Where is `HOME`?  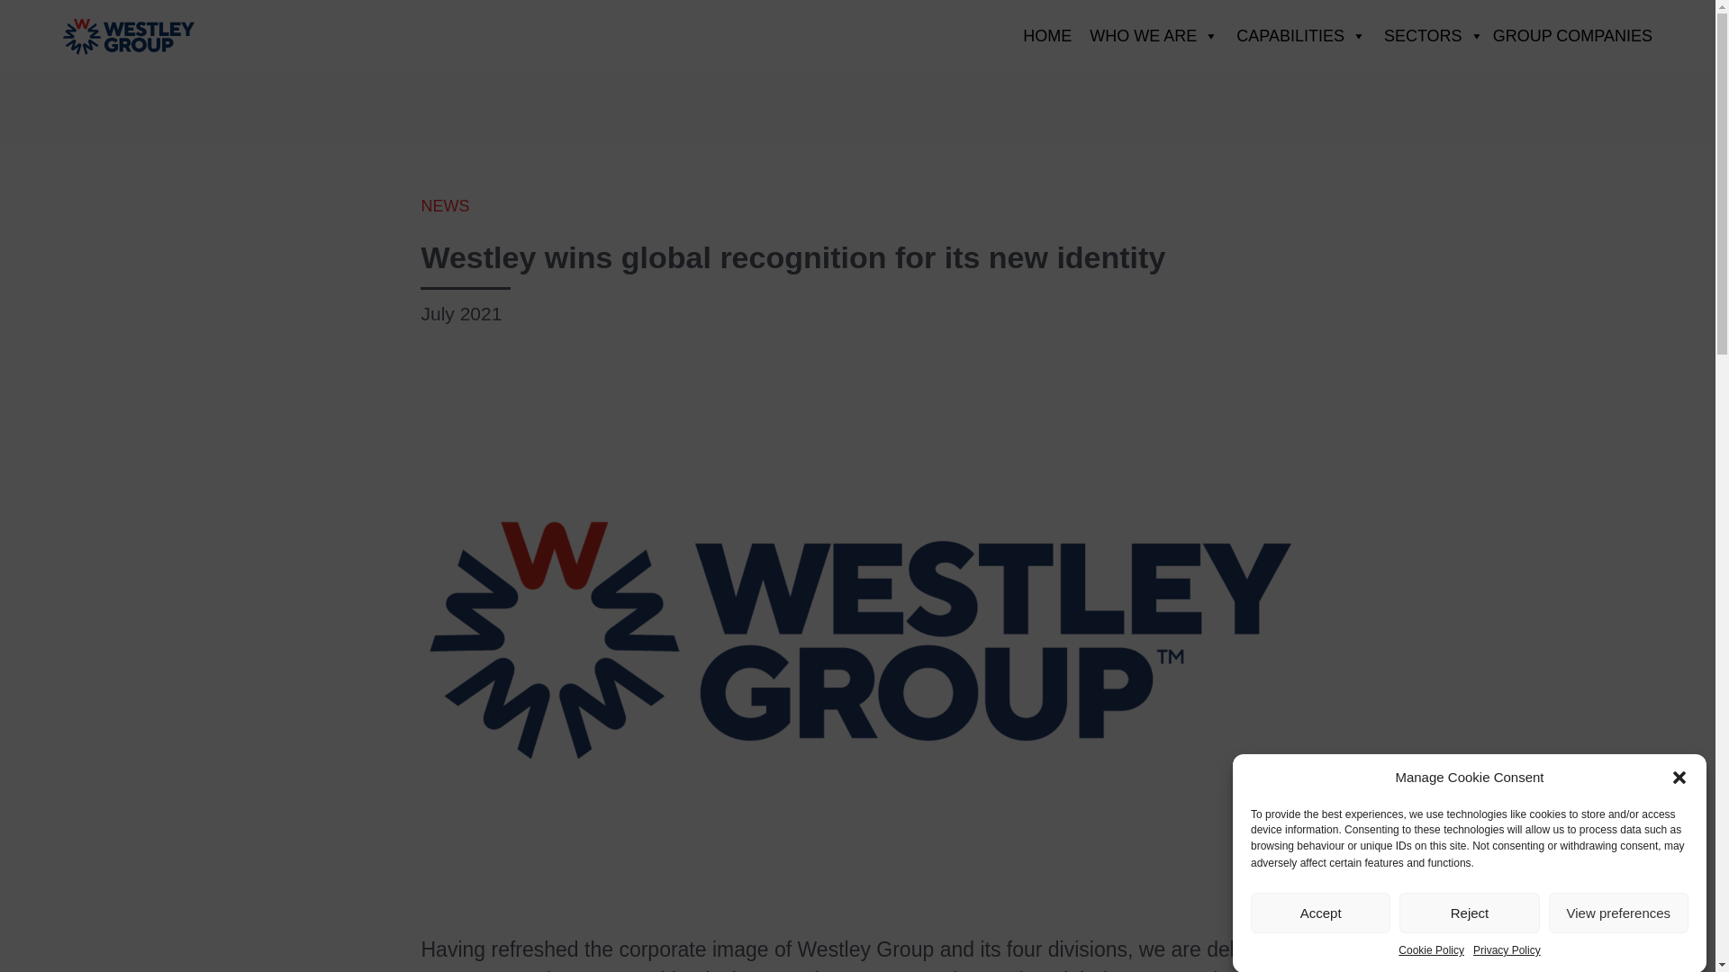
HOME is located at coordinates (1046, 36).